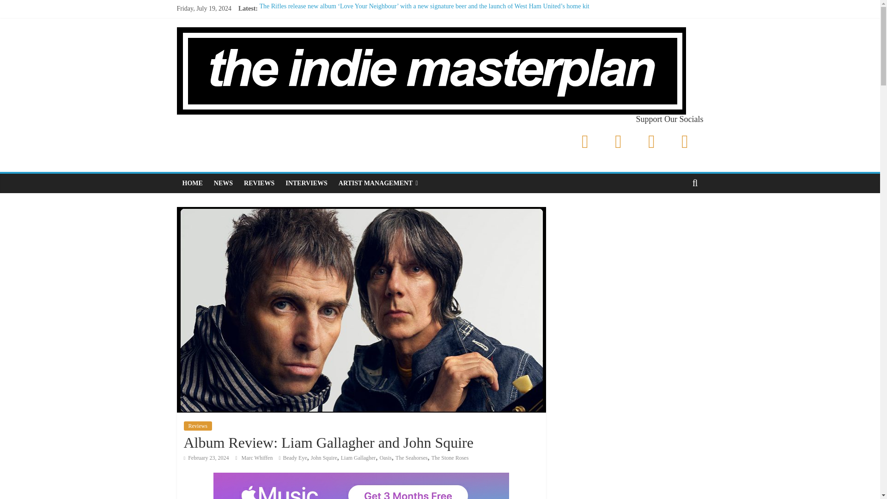 The image size is (887, 499). I want to click on Oasis, so click(385, 457).